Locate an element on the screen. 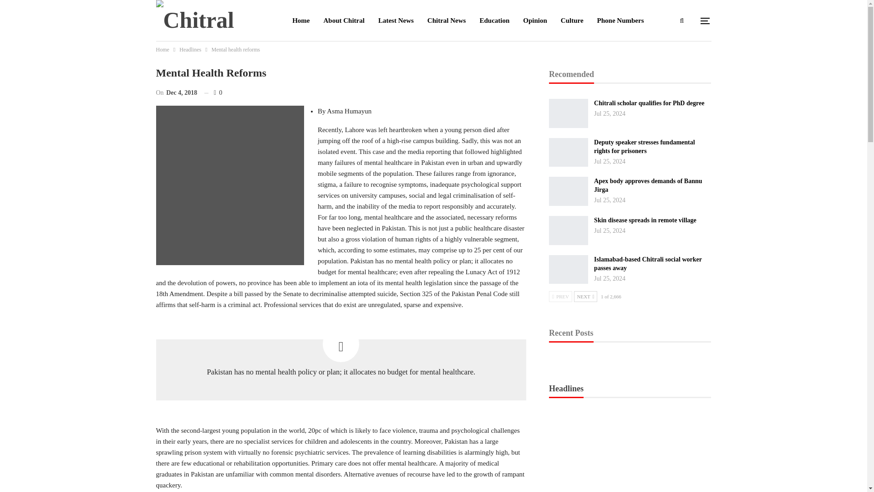 The height and width of the screenshot is (492, 874). Education is located at coordinates (494, 20).